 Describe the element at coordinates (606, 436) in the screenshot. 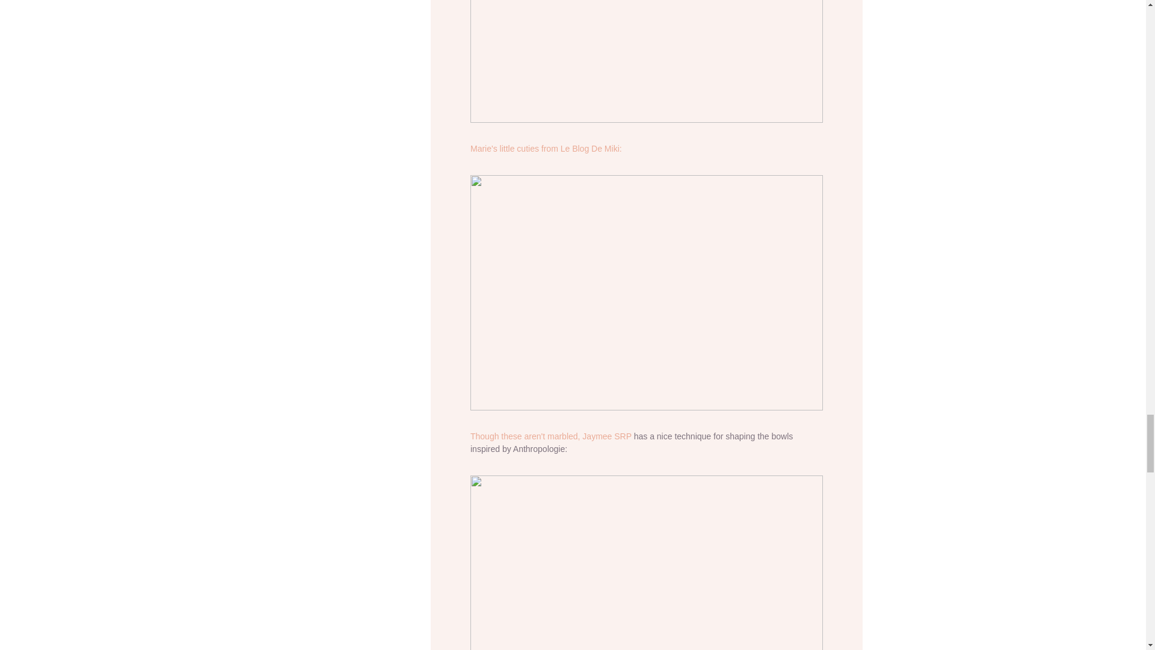

I see `Jaymee SRP` at that location.